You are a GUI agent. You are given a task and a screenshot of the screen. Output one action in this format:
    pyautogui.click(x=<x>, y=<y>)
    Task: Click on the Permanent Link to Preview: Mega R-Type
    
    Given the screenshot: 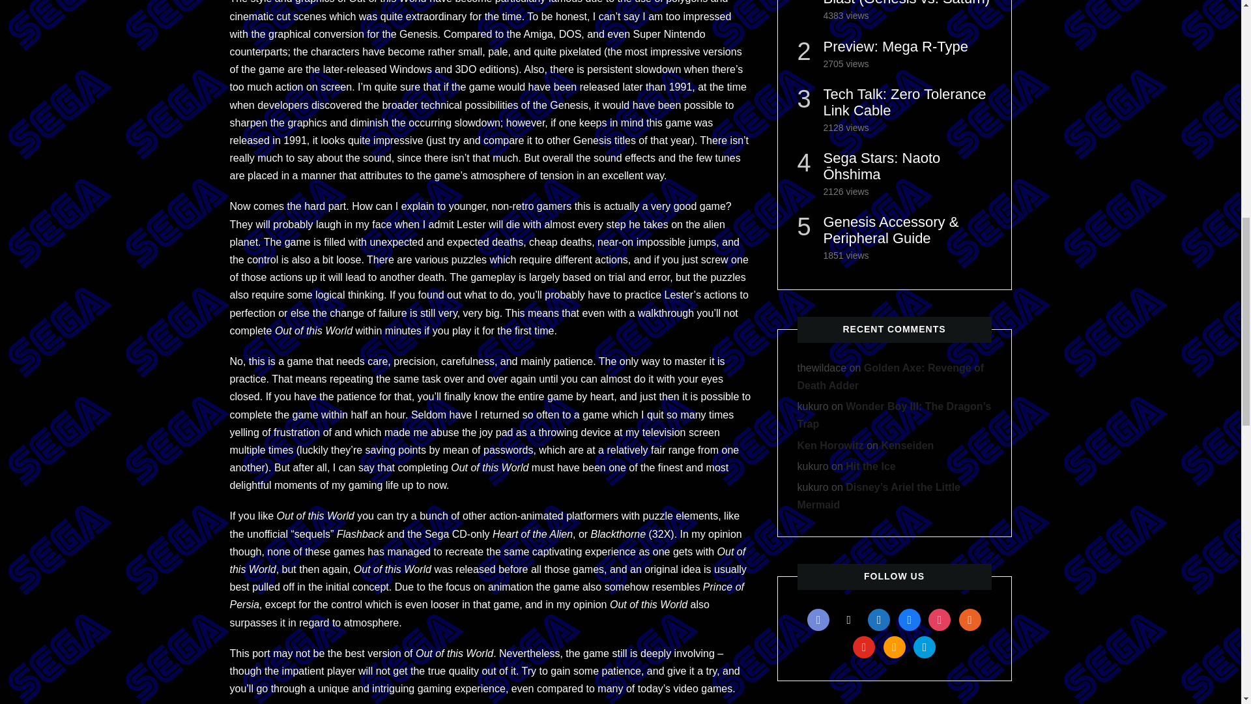 What is the action you would take?
    pyautogui.click(x=895, y=47)
    